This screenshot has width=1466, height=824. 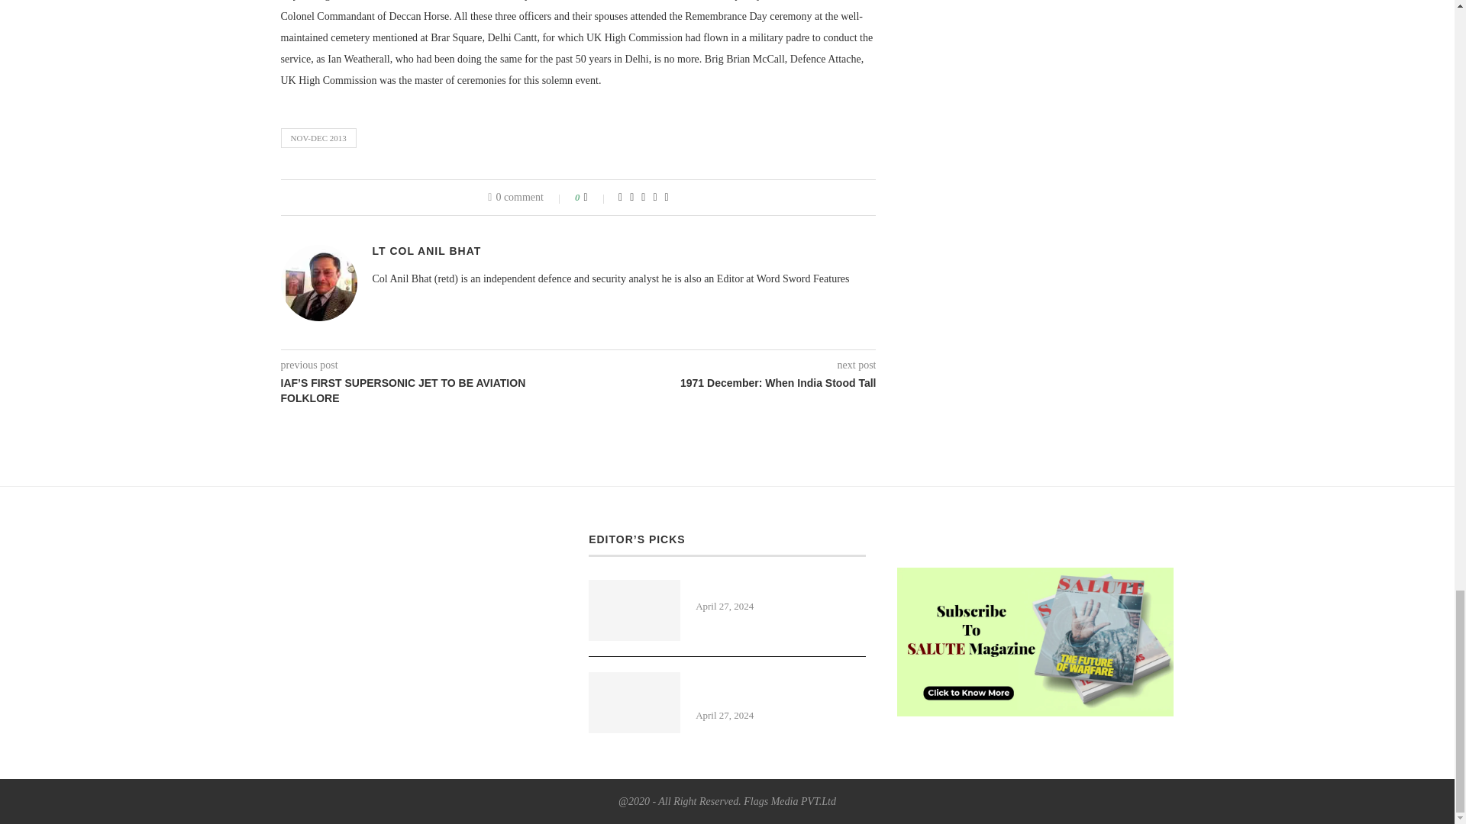 I want to click on Like, so click(x=596, y=197).